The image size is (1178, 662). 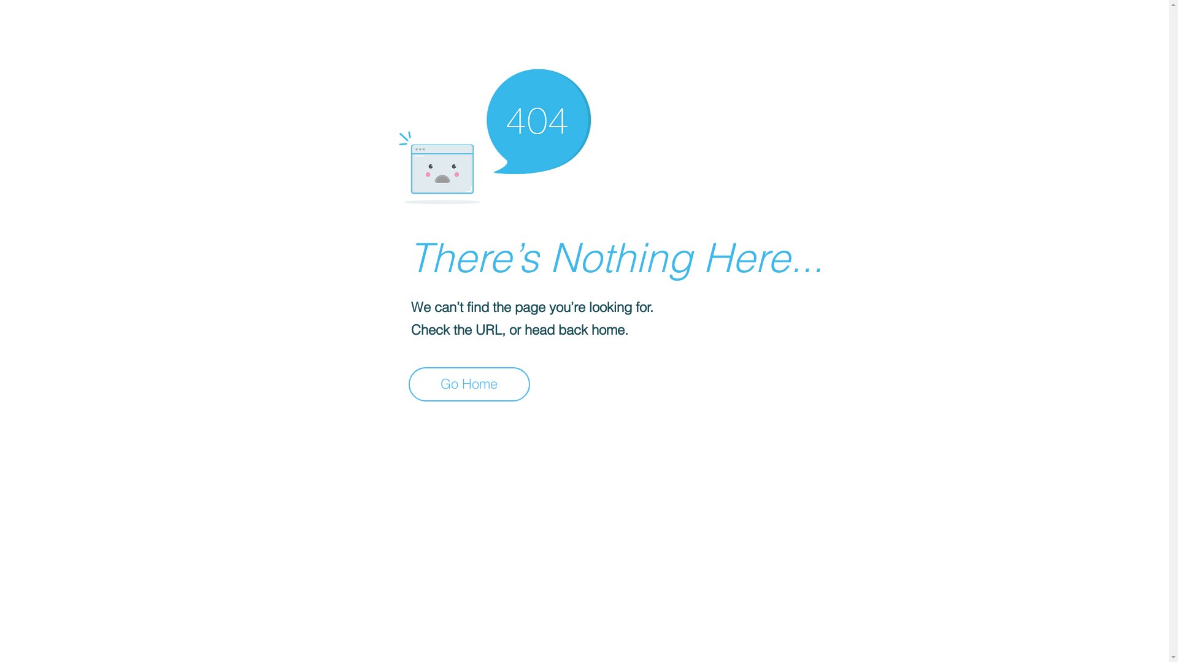 I want to click on 404-icon_2.png, so click(x=495, y=134).